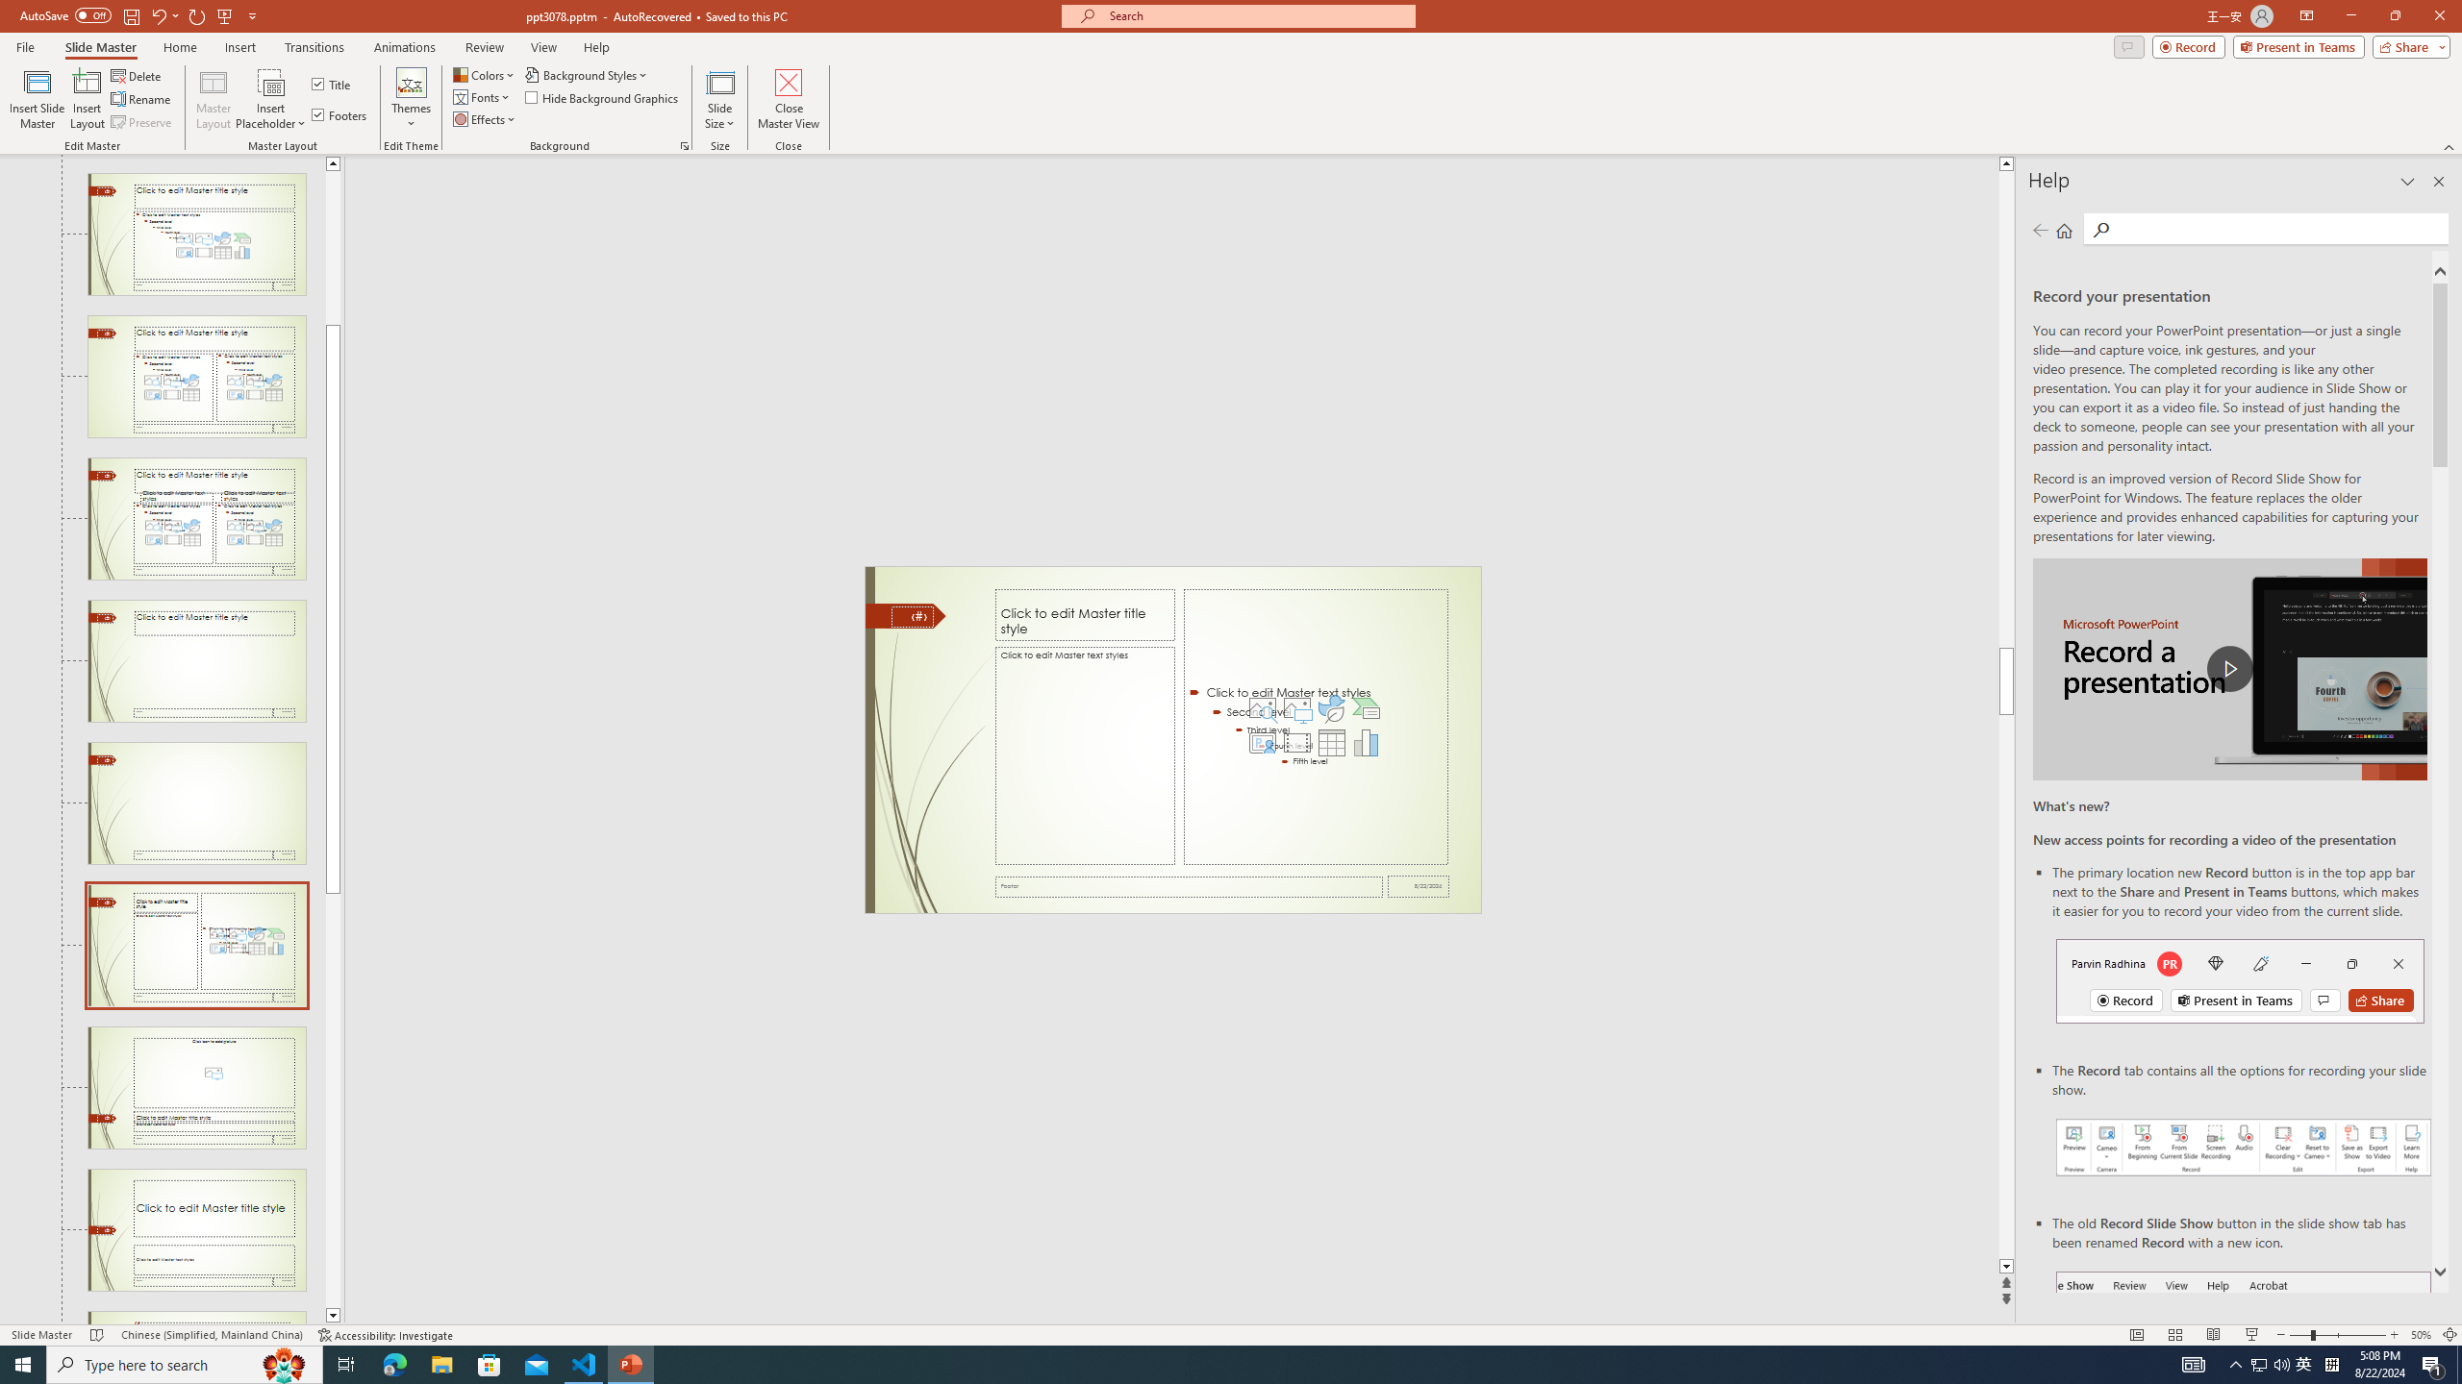 The width and height of the screenshot is (2462, 1384). What do you see at coordinates (685, 146) in the screenshot?
I see `Format Background...` at bounding box center [685, 146].